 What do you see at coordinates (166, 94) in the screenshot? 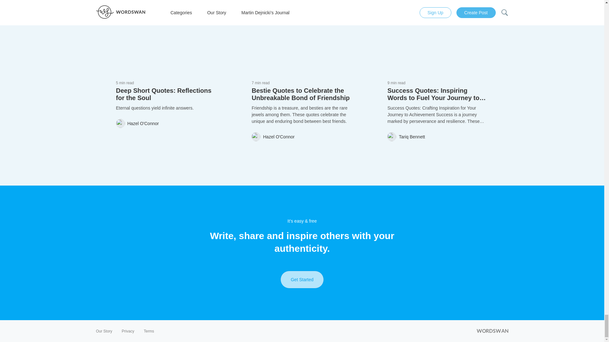
I see `Deep Short Quotes: Reflections for the Soul` at bounding box center [166, 94].